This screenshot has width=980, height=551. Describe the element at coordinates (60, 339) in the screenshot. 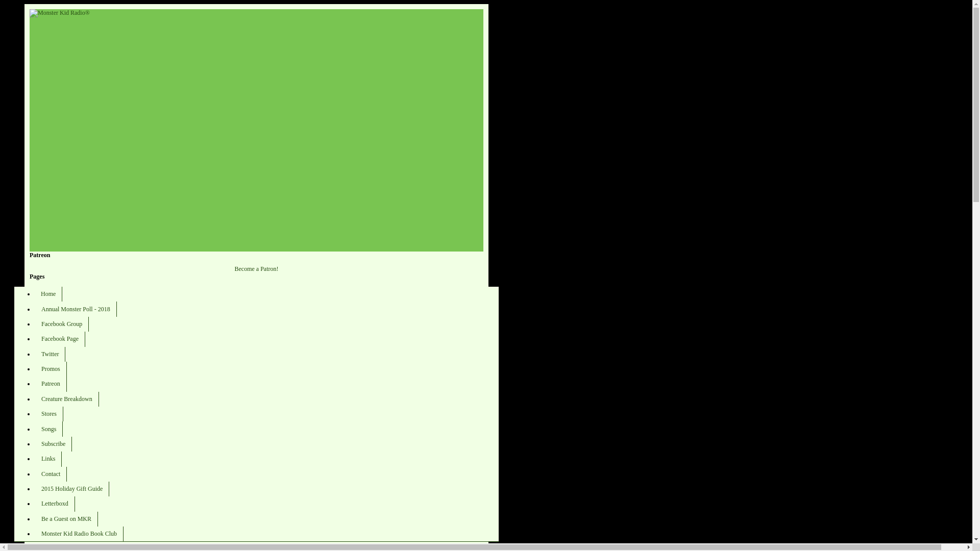

I see `Facebook Page` at that location.